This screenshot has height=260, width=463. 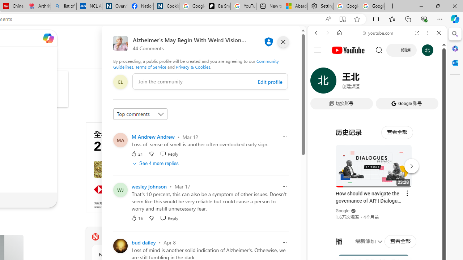 I want to click on #you, so click(x=377, y=161).